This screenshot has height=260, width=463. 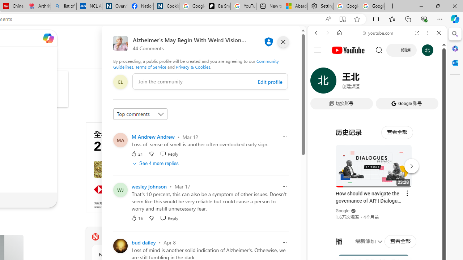 I want to click on #you, so click(x=377, y=161).